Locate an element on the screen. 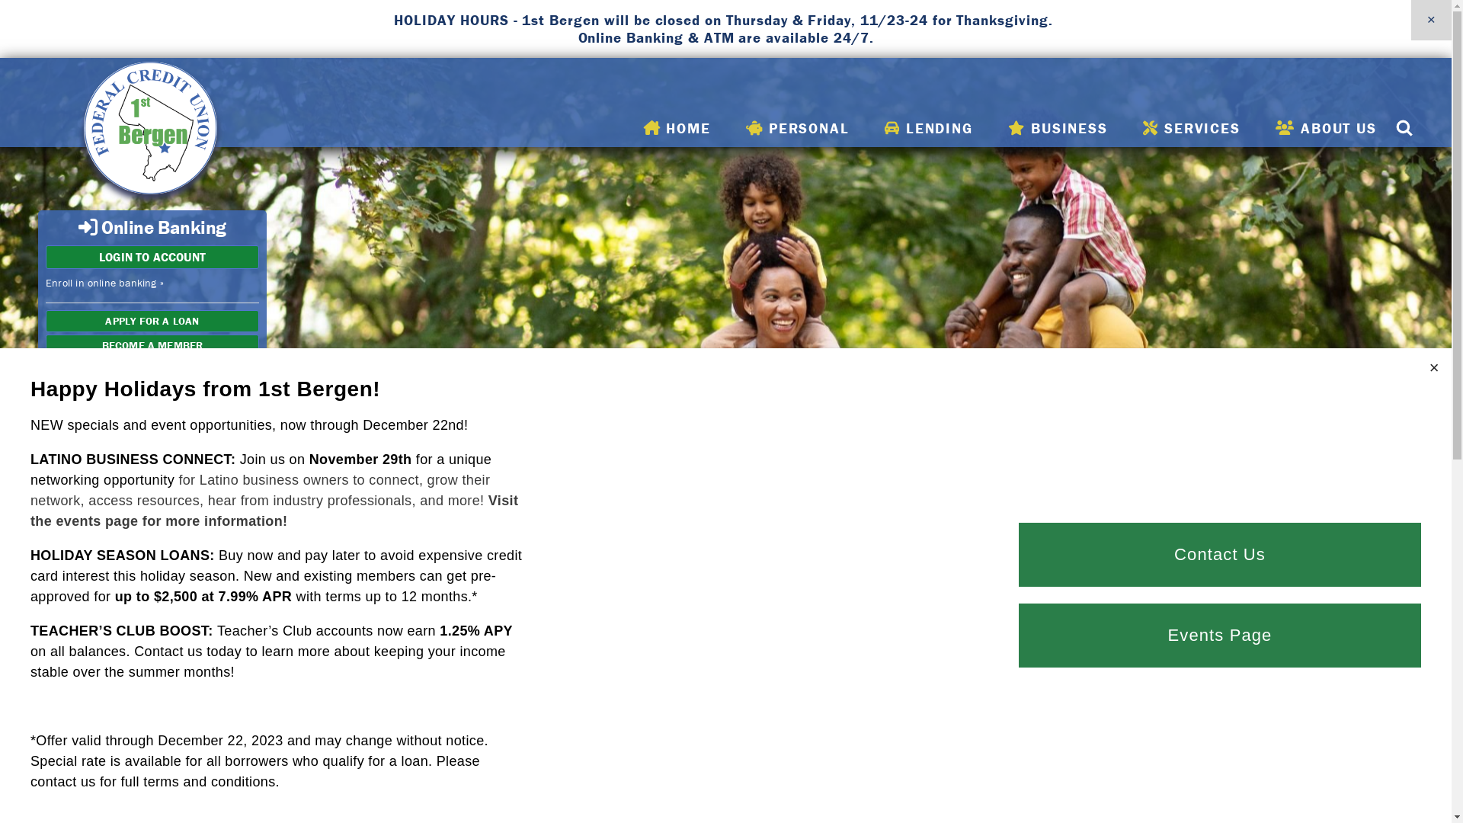  BECOME A MEMBER is located at coordinates (152, 346).